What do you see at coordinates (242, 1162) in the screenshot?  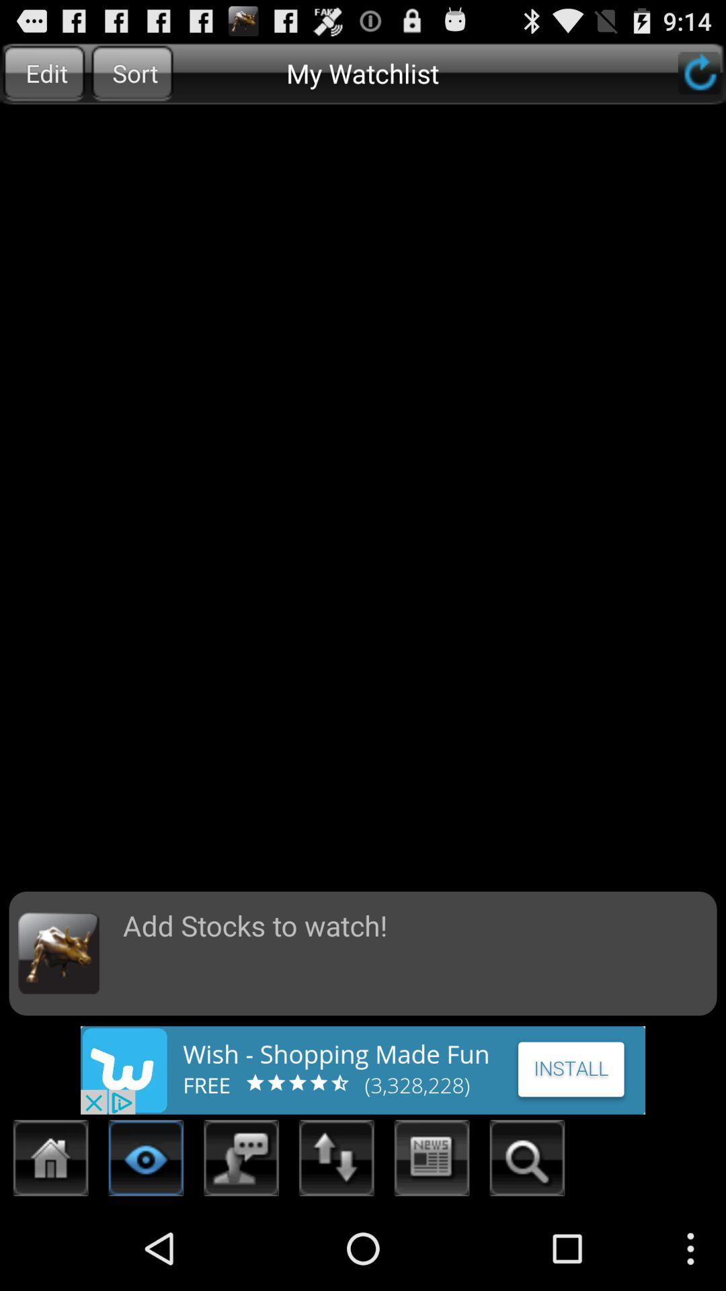 I see `chat with others` at bounding box center [242, 1162].